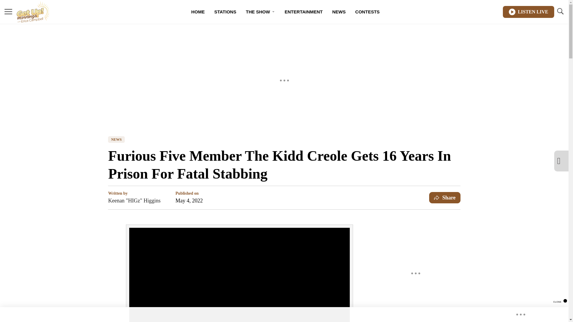  I want to click on MENU, so click(8, 12).